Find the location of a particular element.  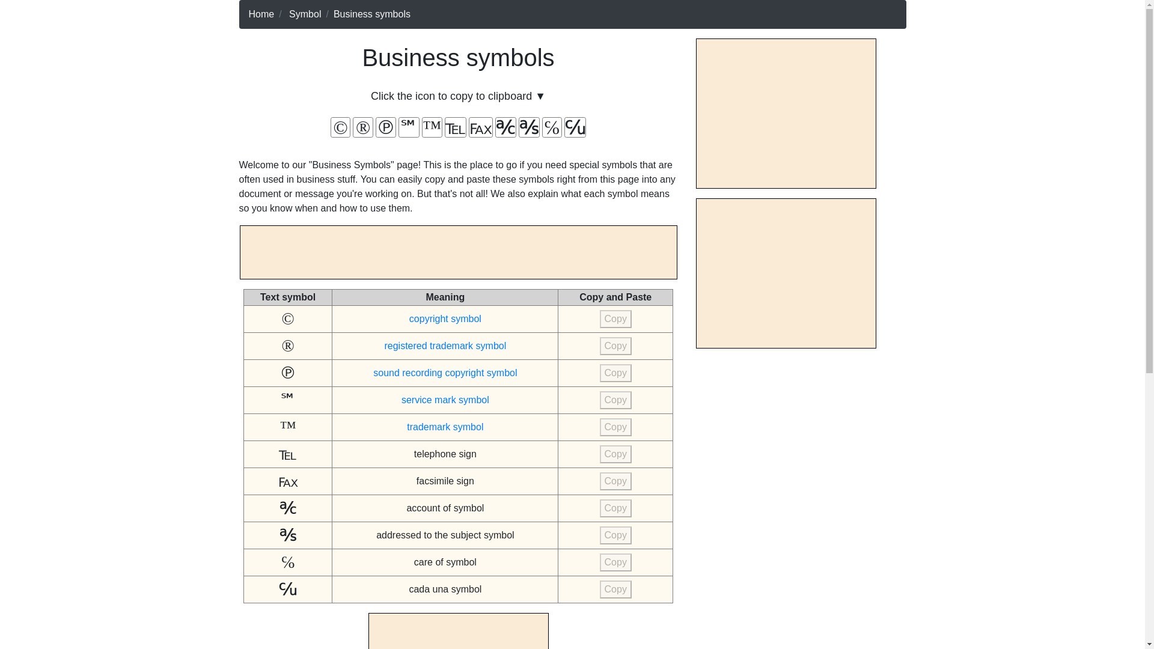

Copy is located at coordinates (615, 346).